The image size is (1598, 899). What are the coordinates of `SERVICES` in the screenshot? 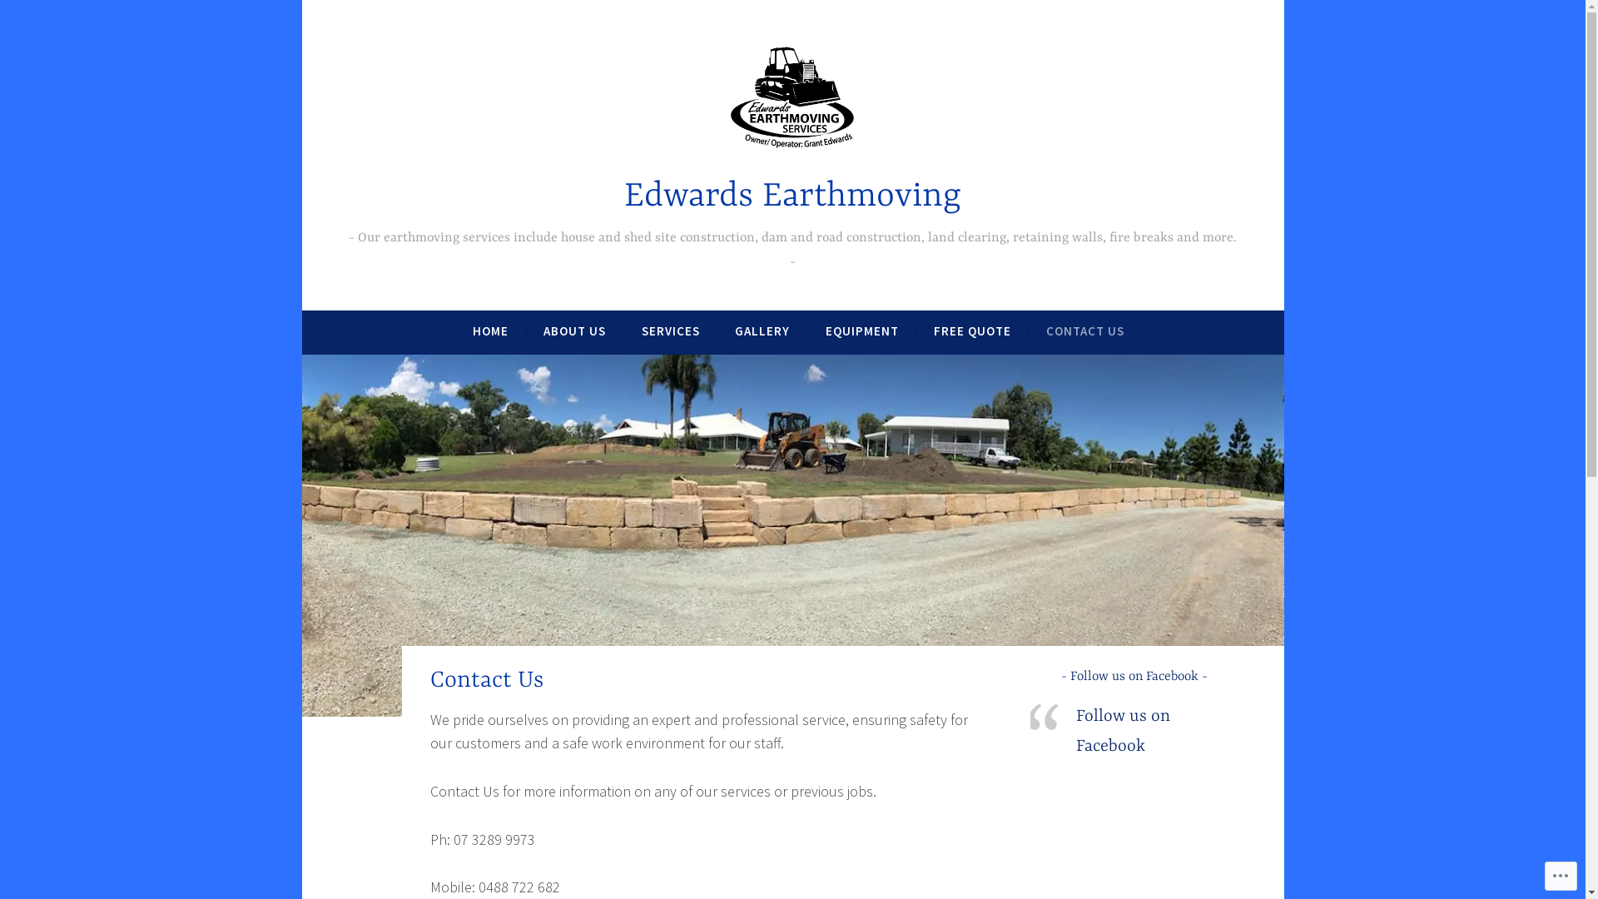 It's located at (671, 331).